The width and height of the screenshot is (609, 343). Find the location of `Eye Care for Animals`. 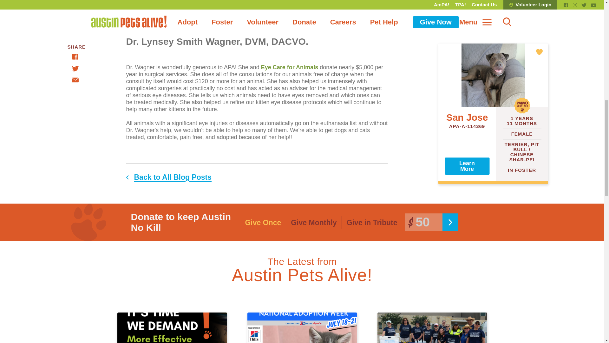

Eye Care for Animals is located at coordinates (289, 67).